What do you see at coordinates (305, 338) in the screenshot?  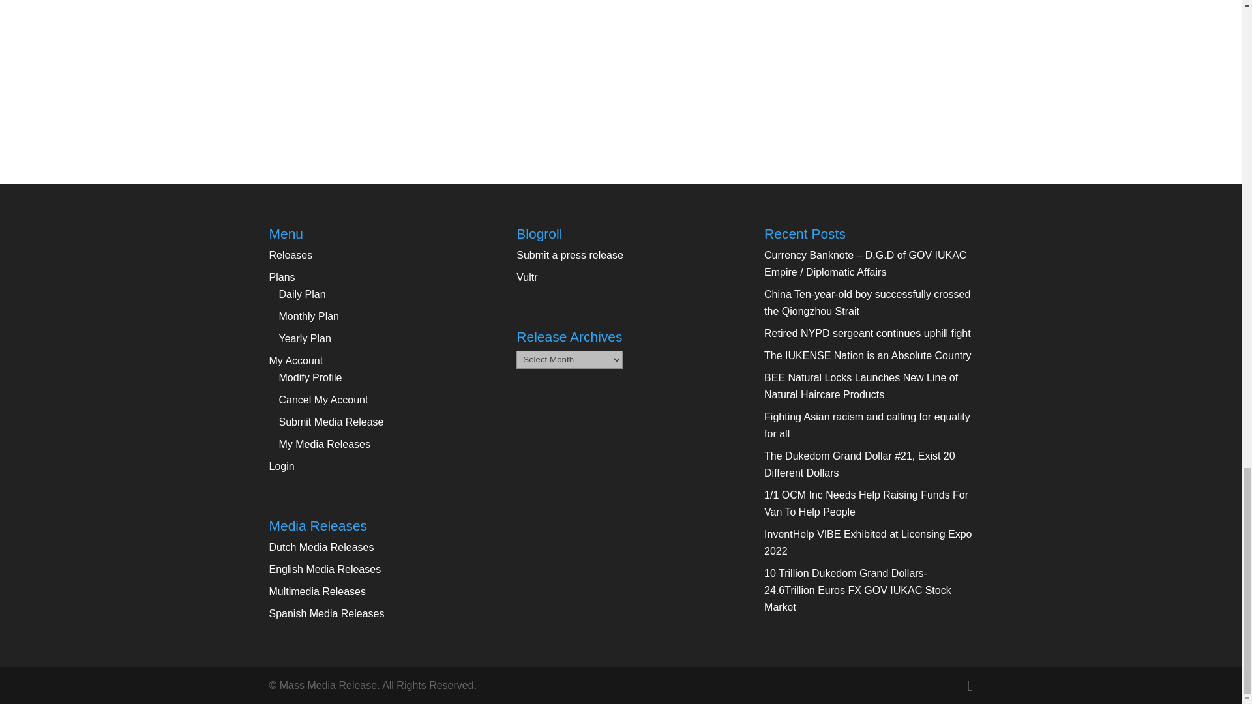 I see `Yearly Plan` at bounding box center [305, 338].